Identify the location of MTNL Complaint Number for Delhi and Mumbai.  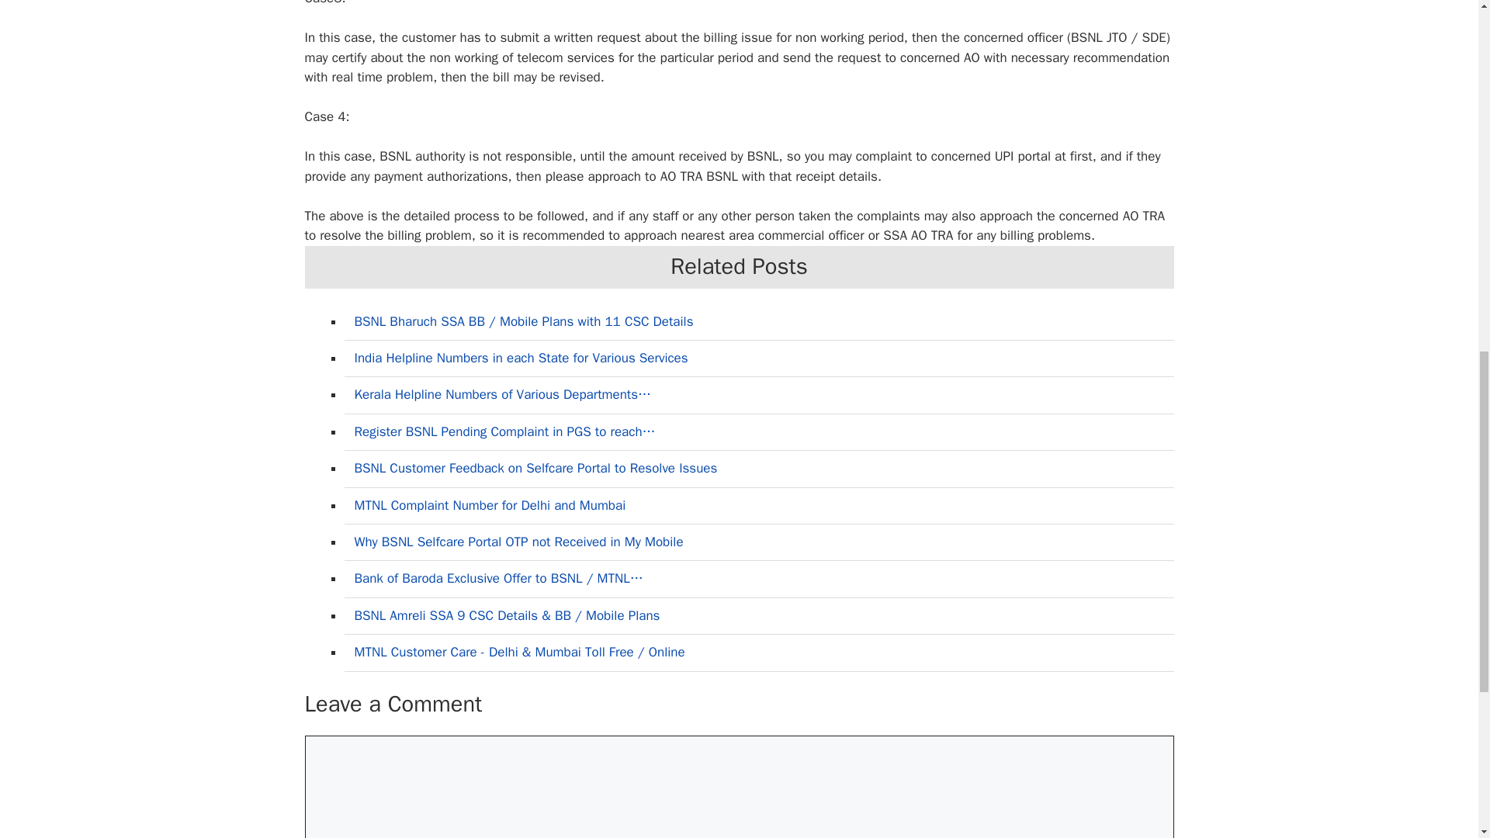
(490, 506).